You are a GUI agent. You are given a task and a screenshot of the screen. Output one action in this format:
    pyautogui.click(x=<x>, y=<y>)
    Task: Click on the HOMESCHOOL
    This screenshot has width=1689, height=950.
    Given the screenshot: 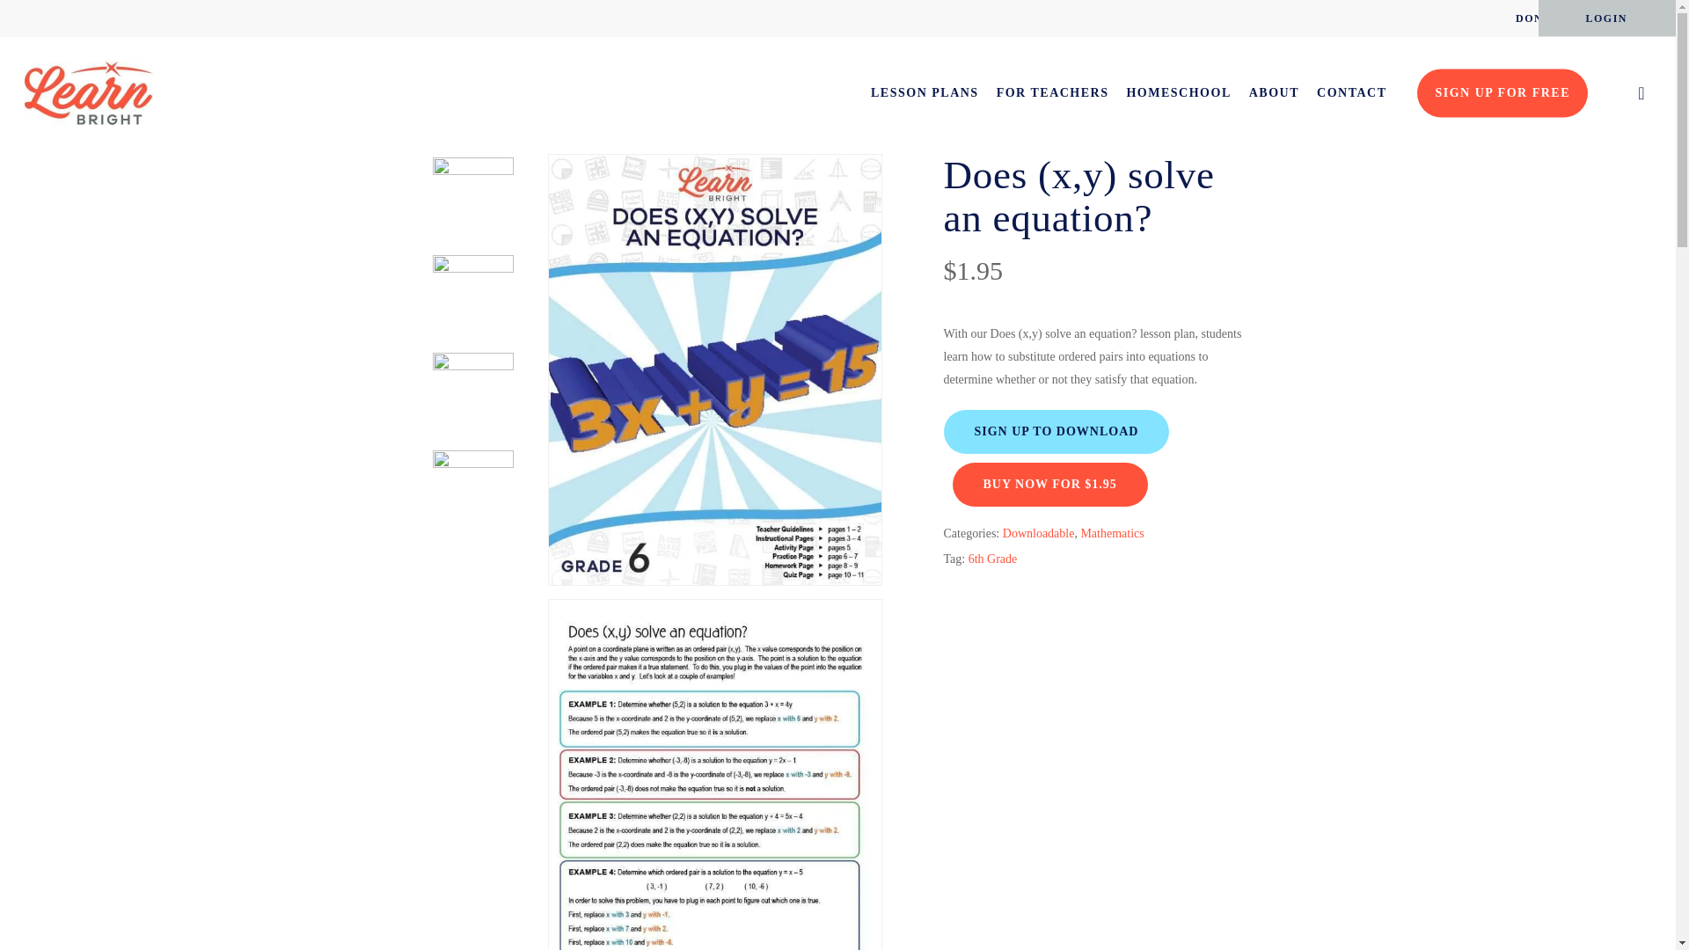 What is the action you would take?
    pyautogui.click(x=1179, y=93)
    